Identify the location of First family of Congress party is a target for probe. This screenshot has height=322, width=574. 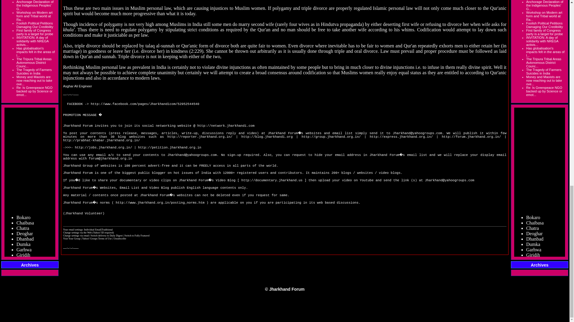
(35, 32).